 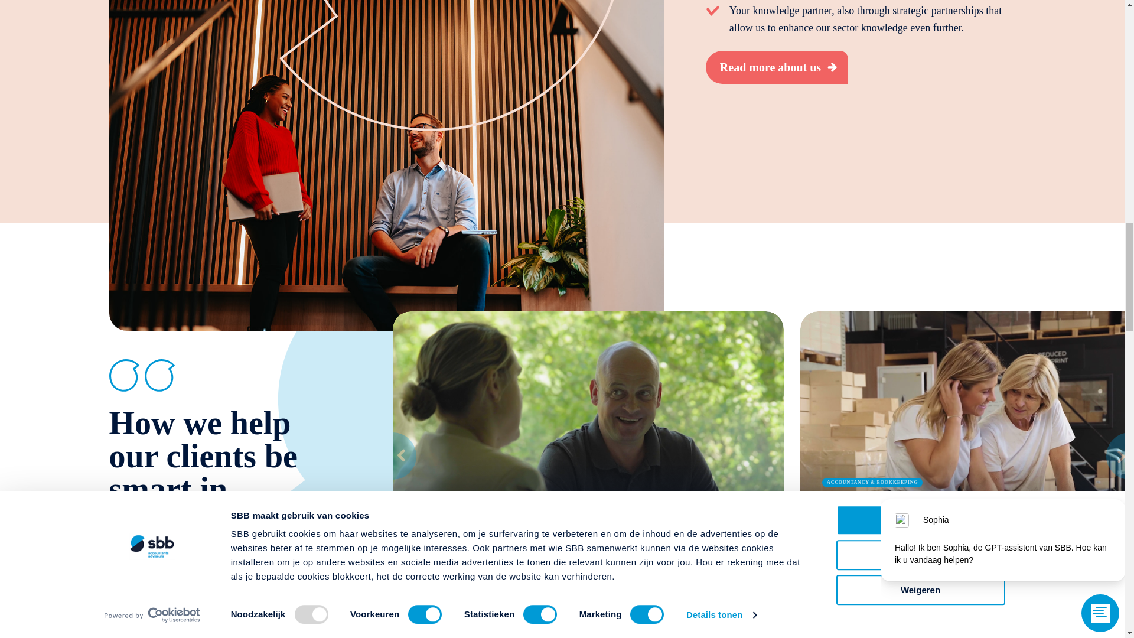 What do you see at coordinates (777, 67) in the screenshot?
I see `Who we are` at bounding box center [777, 67].